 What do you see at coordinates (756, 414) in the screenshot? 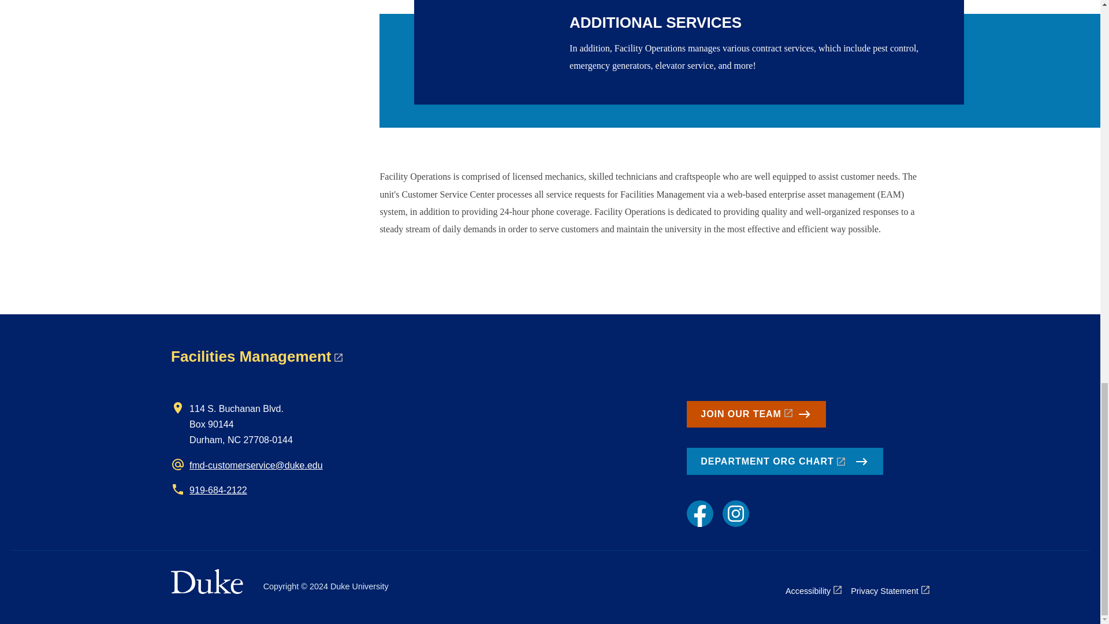
I see `JOIN OUR TEAM` at bounding box center [756, 414].